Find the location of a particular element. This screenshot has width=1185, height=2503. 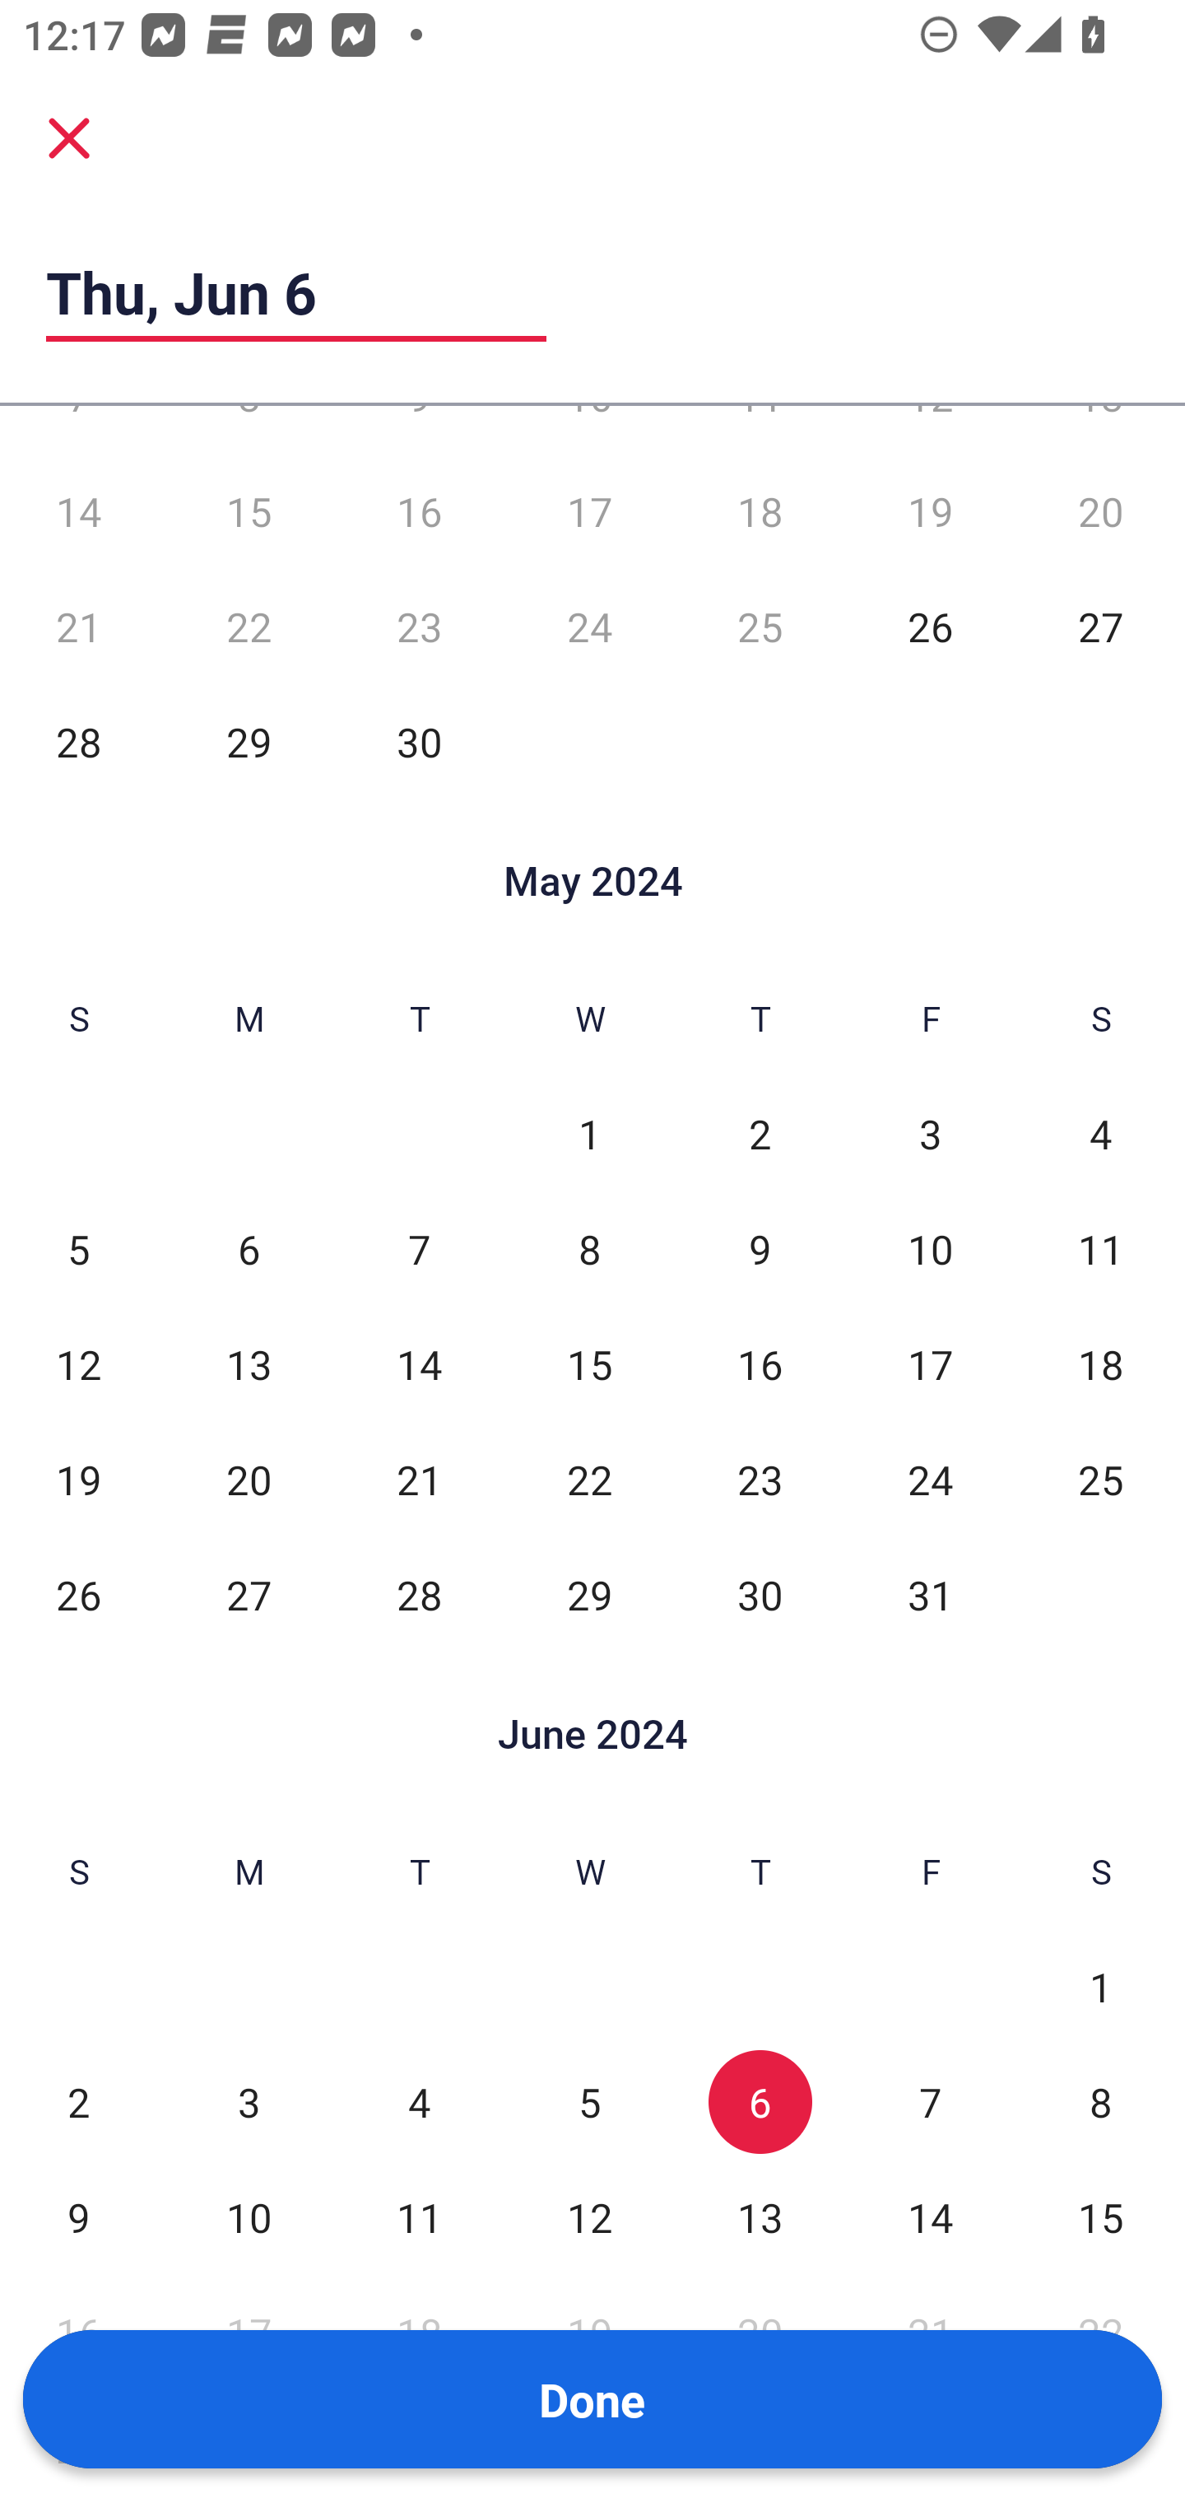

22 Mon, Apr 22, Not Selected is located at coordinates (249, 626).